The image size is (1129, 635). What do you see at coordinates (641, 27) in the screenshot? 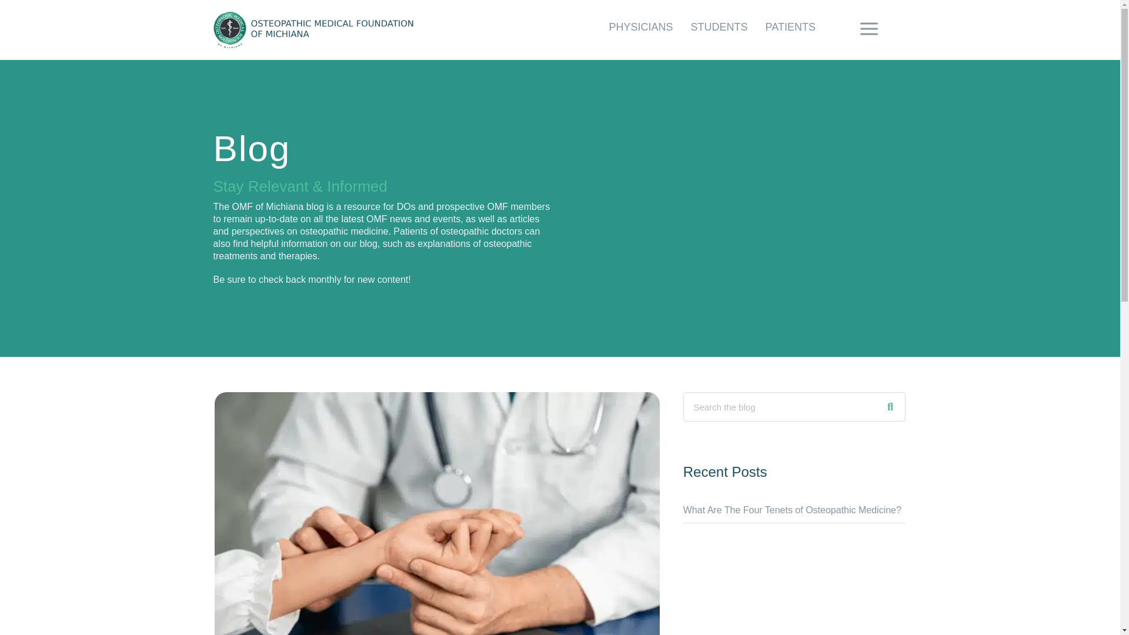
I see `PHYSICIANS` at bounding box center [641, 27].